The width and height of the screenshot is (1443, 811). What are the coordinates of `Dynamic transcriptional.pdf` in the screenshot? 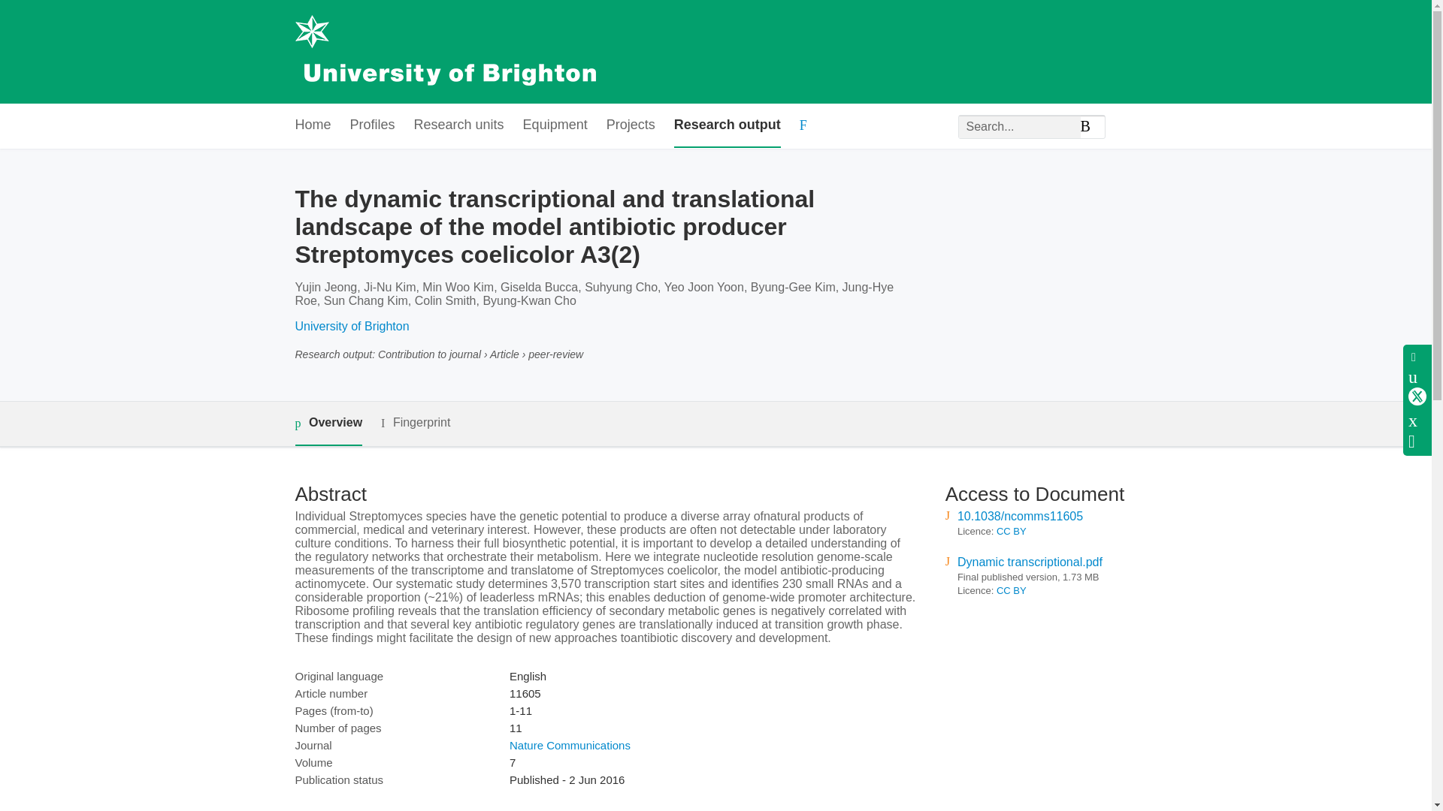 It's located at (1030, 562).